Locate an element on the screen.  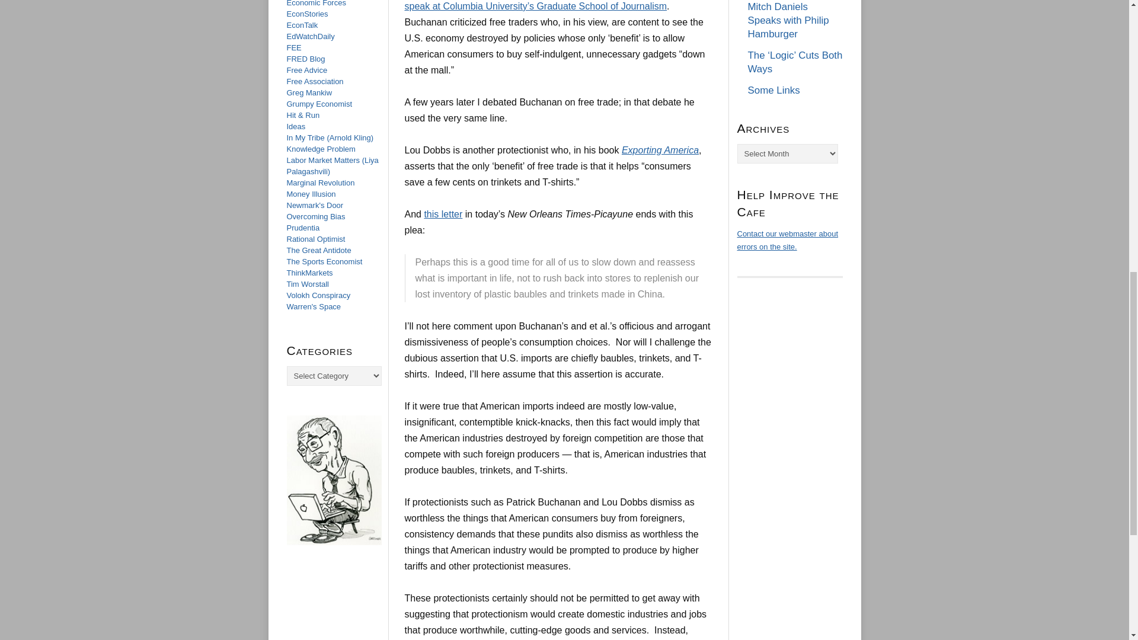
Newmark's Door is located at coordinates (315, 205).